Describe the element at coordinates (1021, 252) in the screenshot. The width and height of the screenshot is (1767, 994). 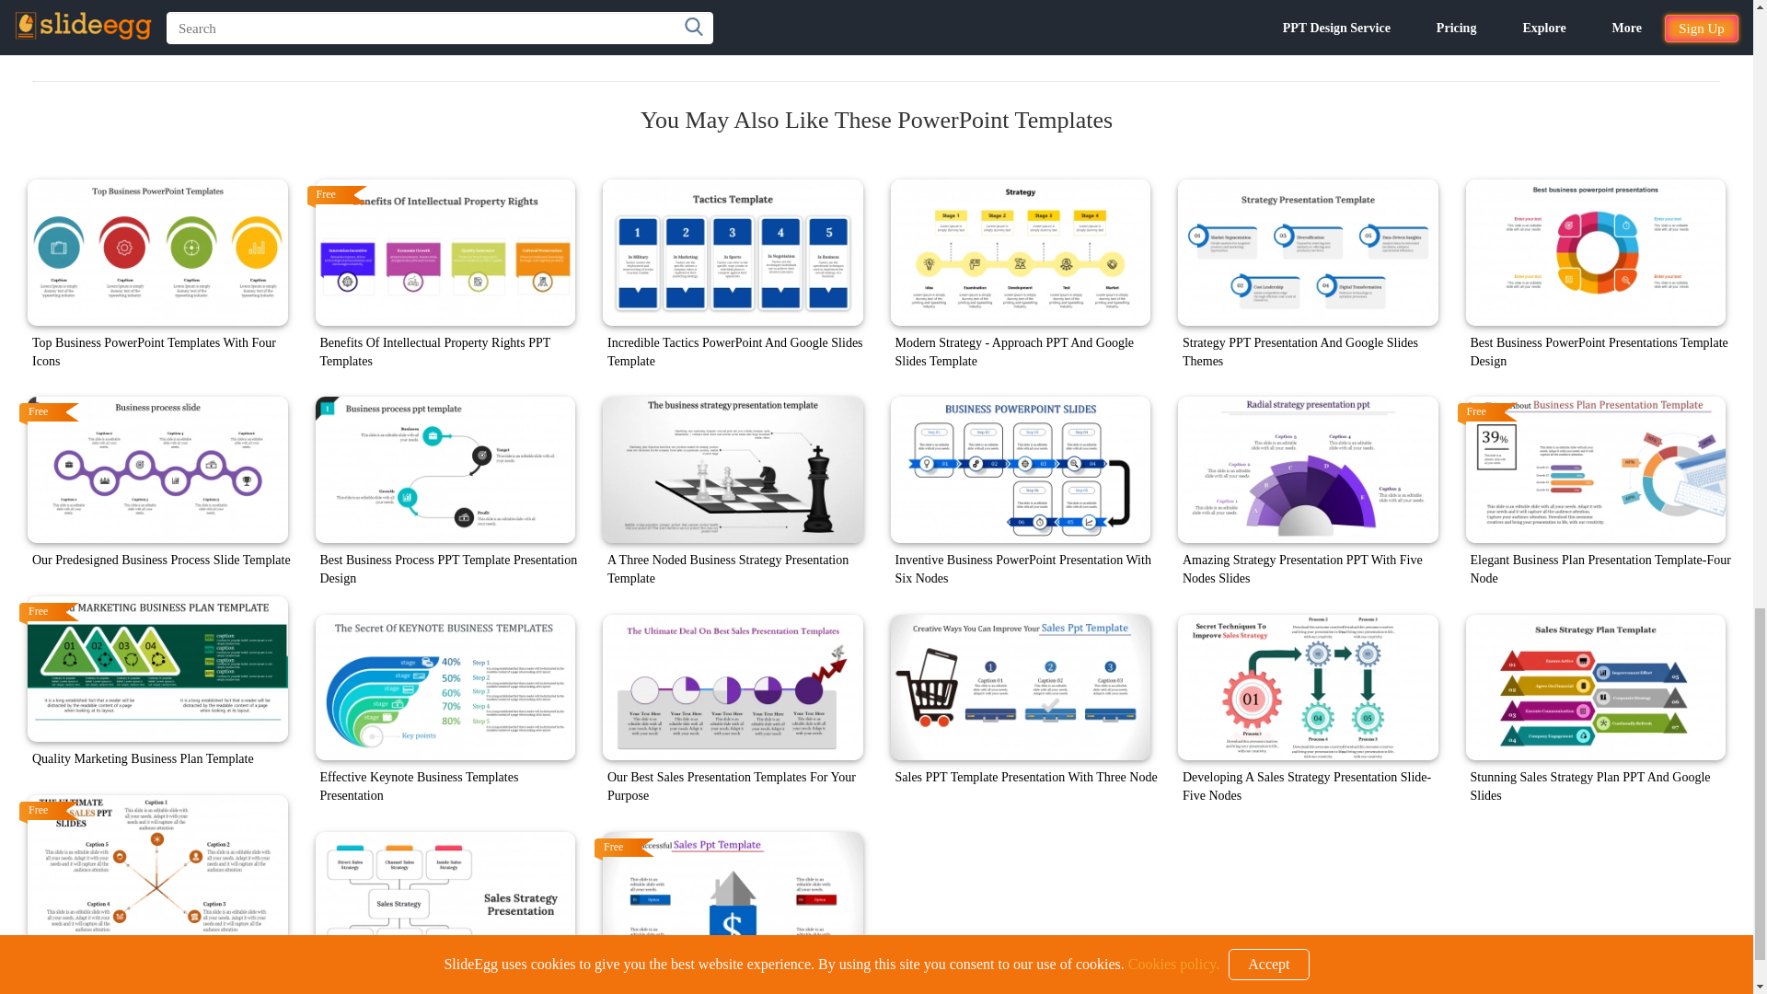
I see `Modern Strategy - Approach PPT And Google Slides Template` at that location.